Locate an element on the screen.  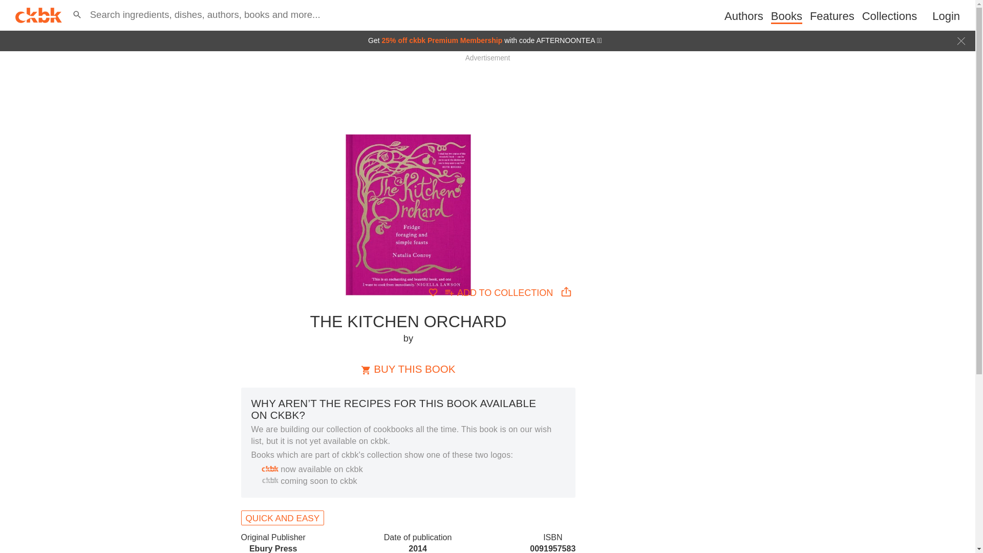
Advertisement is located at coordinates (487, 84).